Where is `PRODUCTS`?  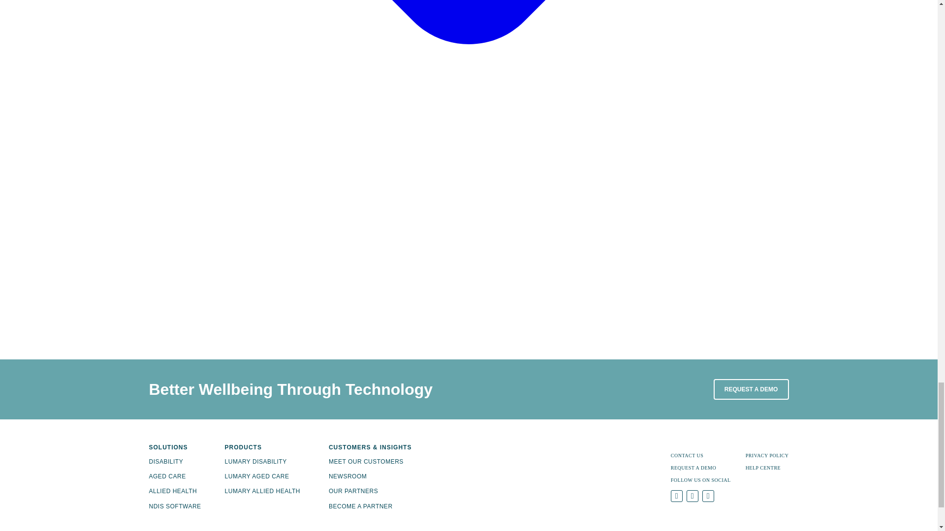
PRODUCTS is located at coordinates (262, 447).